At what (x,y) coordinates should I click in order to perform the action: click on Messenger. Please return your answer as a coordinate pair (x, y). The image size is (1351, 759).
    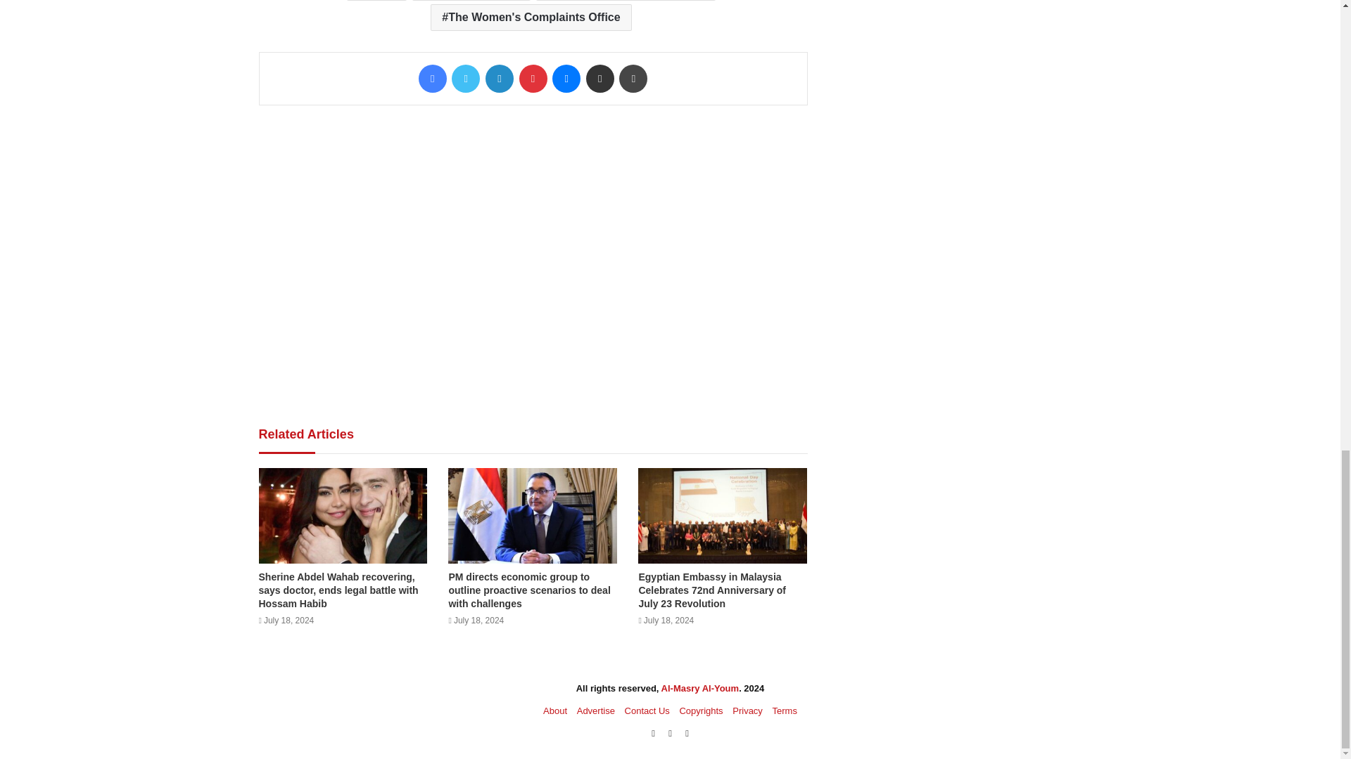
    Looking at the image, I should click on (566, 78).